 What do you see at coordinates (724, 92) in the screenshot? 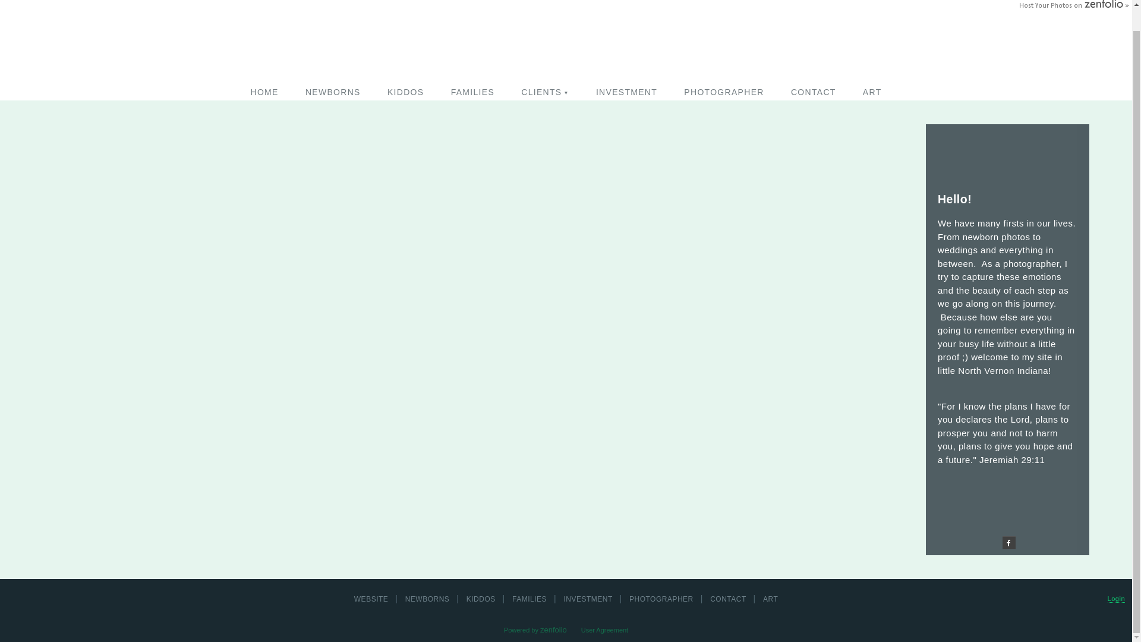
I see `PHOTOGRAPHER` at bounding box center [724, 92].